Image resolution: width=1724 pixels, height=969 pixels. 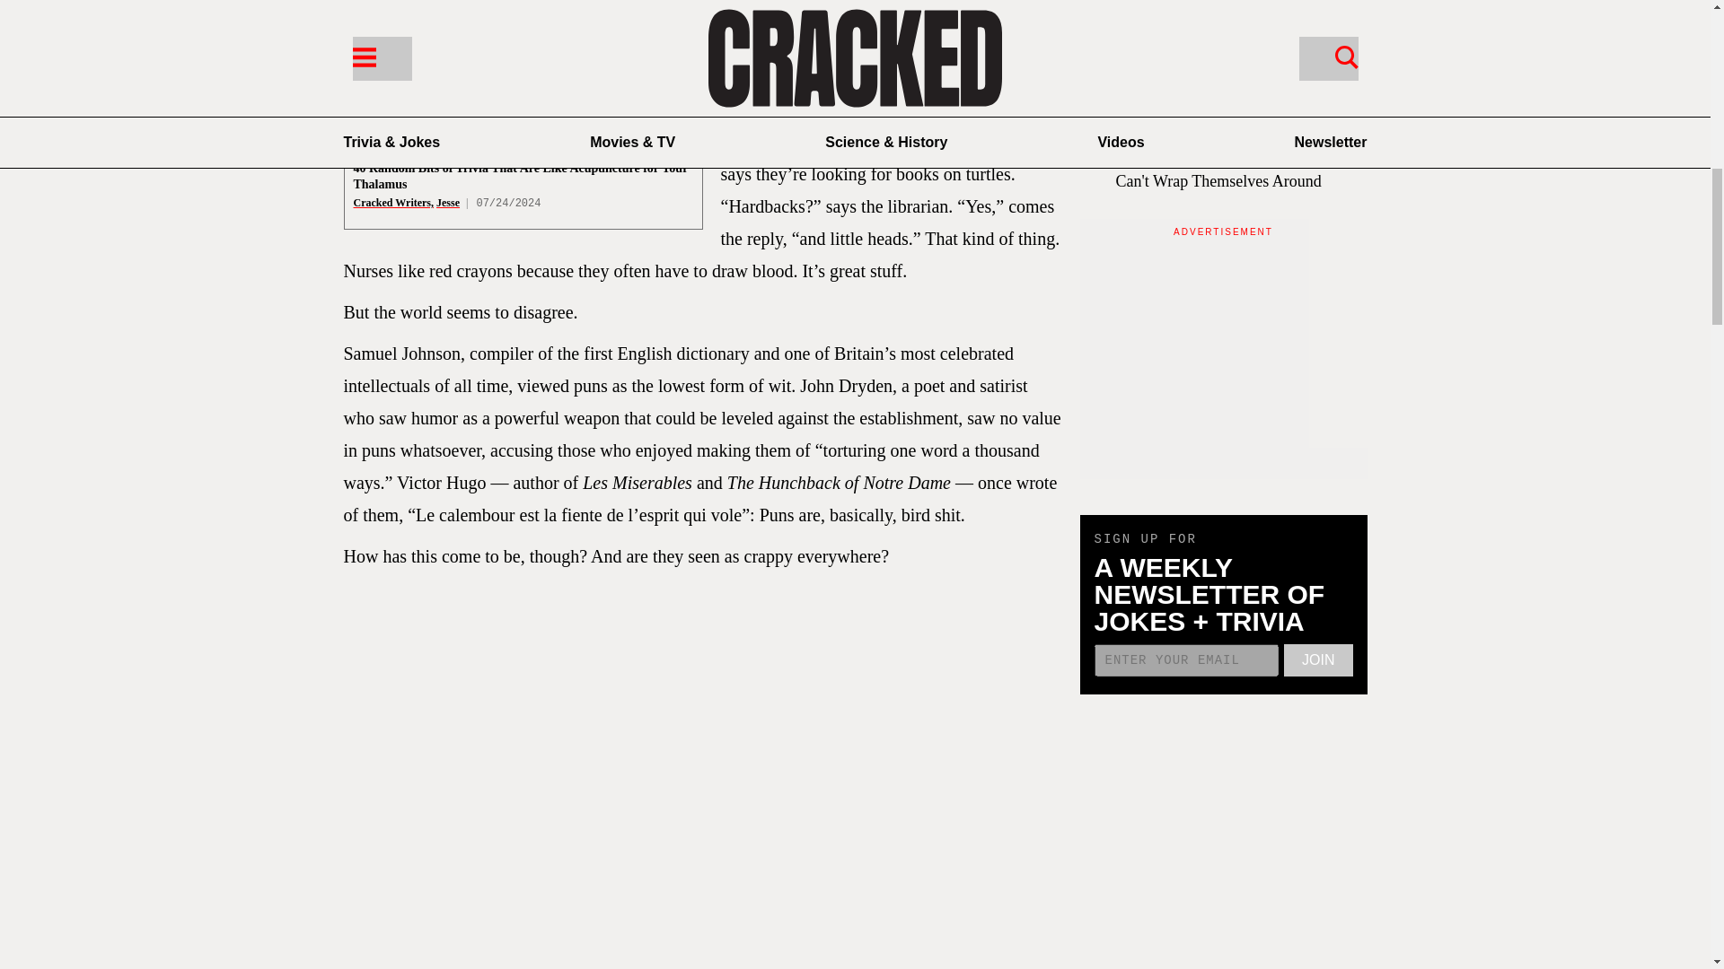 I want to click on Cracked Plasticians, so click(x=399, y=134).